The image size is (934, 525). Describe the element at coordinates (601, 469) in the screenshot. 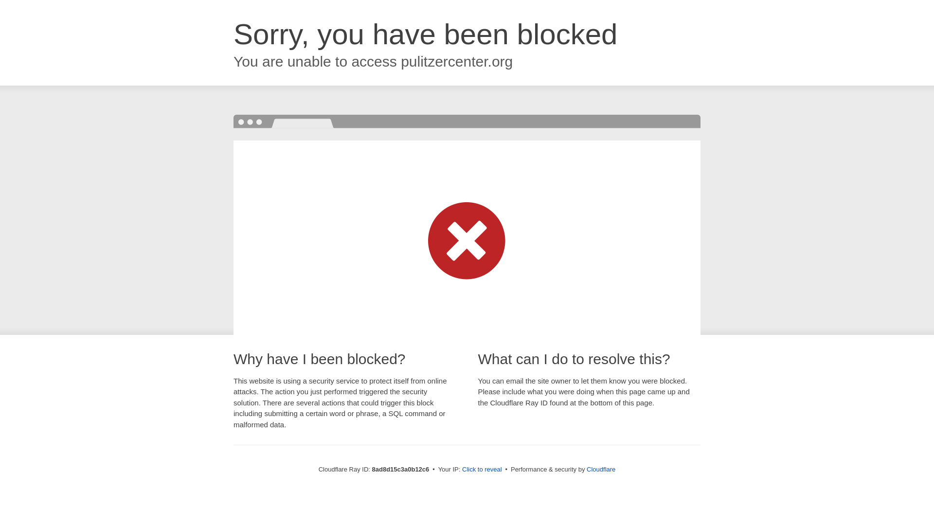

I see `Cloudflare` at that location.